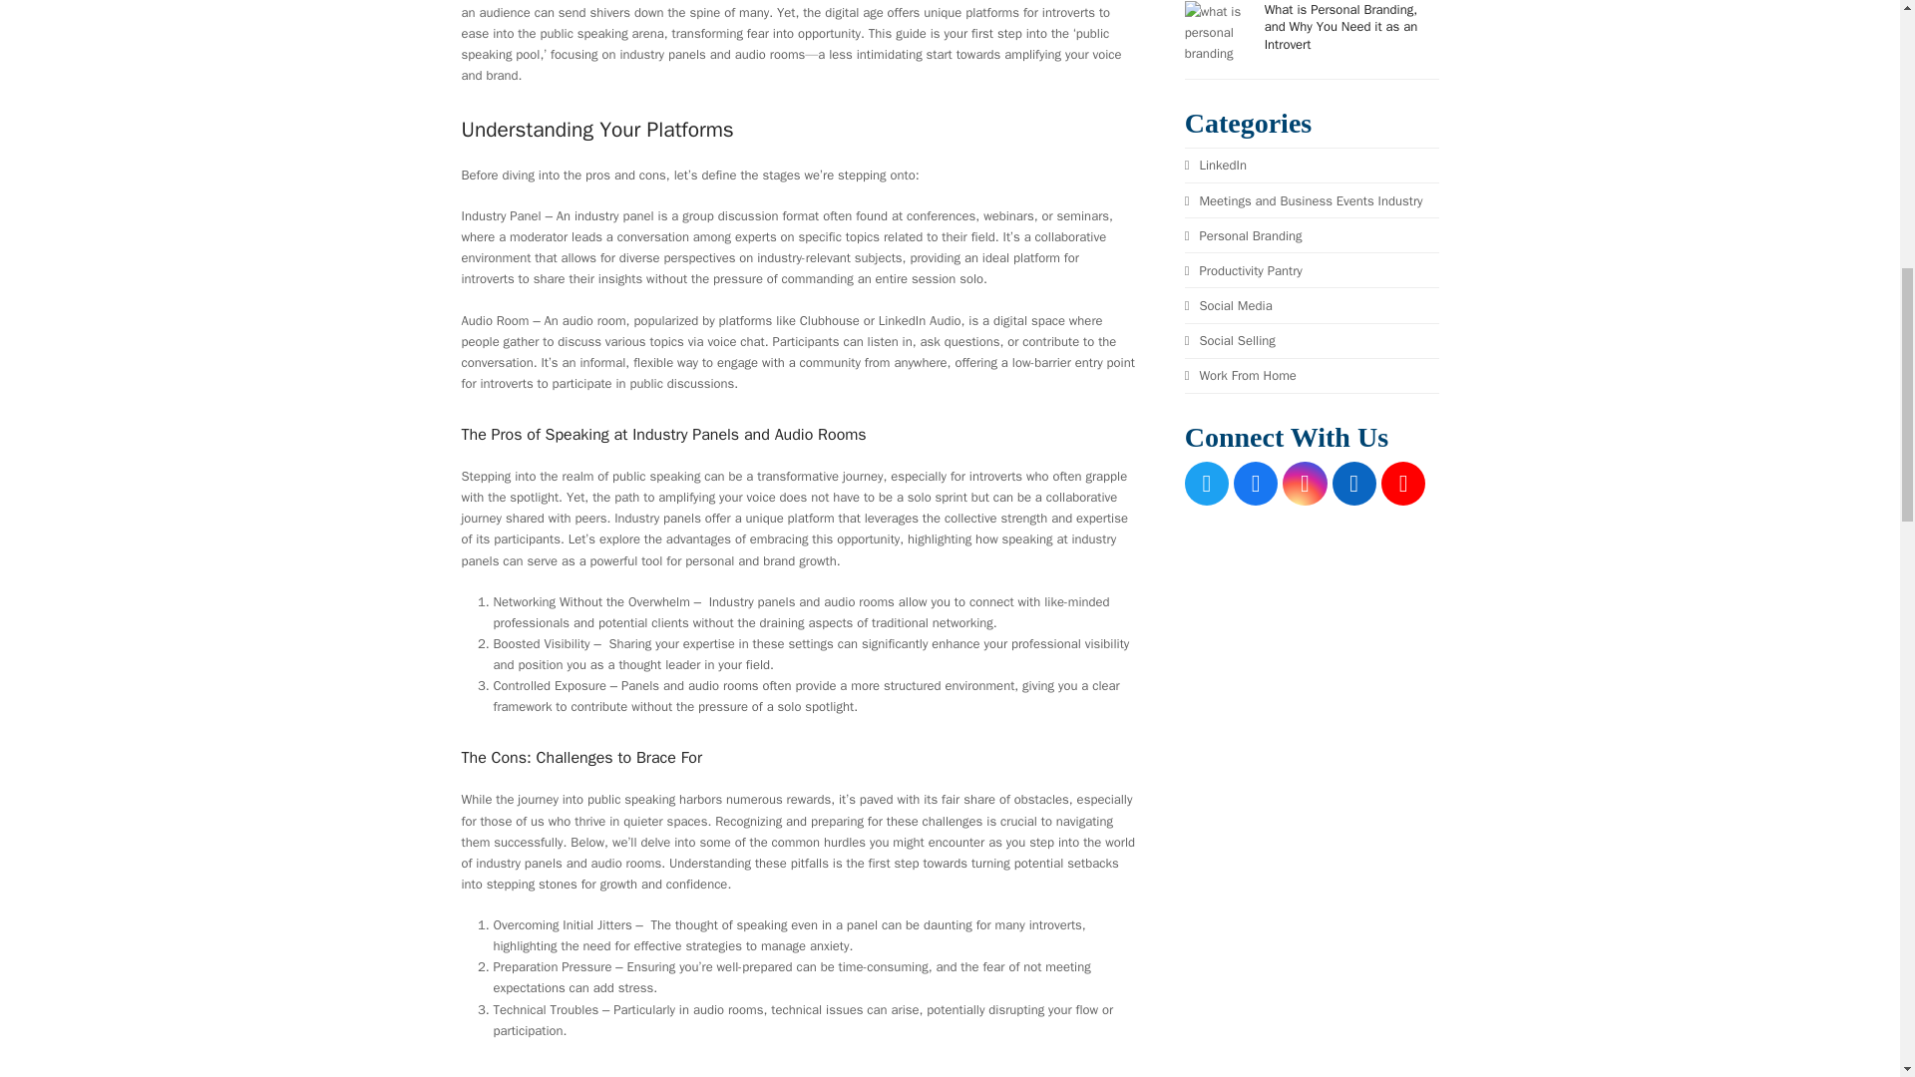  What do you see at coordinates (1305, 483) in the screenshot?
I see `Instagram` at bounding box center [1305, 483].